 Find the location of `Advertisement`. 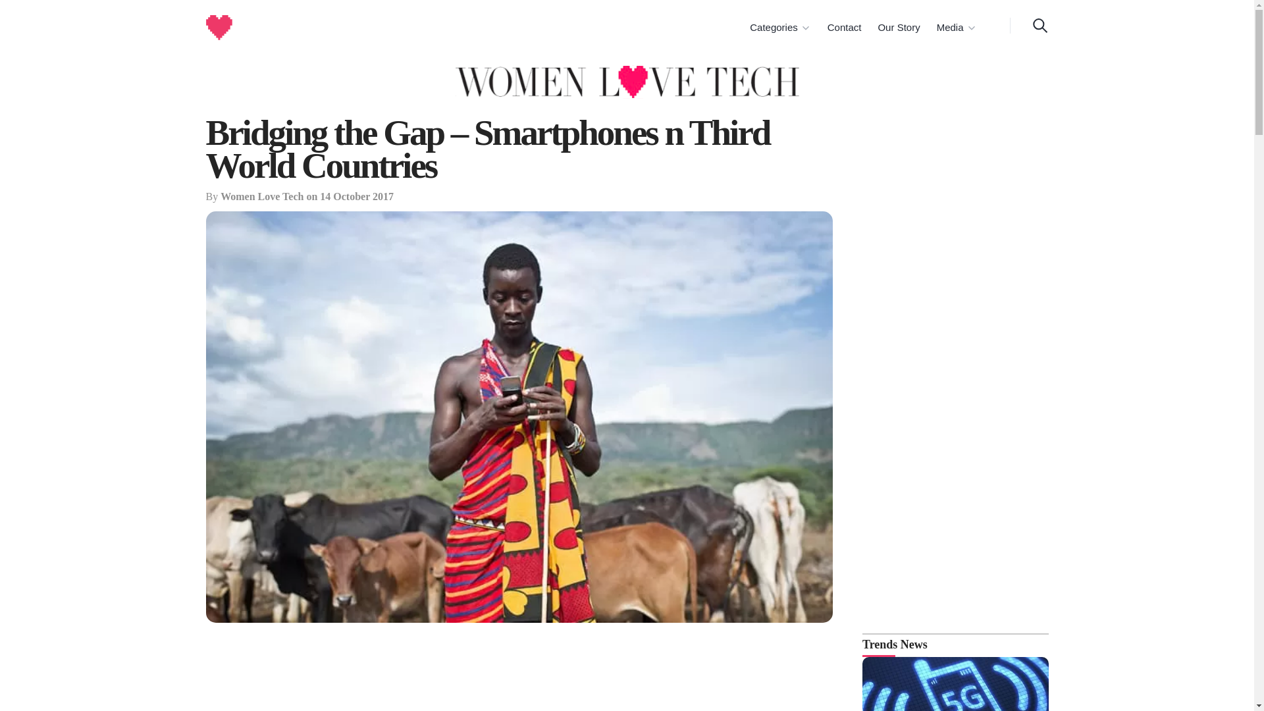

Advertisement is located at coordinates (519, 674).